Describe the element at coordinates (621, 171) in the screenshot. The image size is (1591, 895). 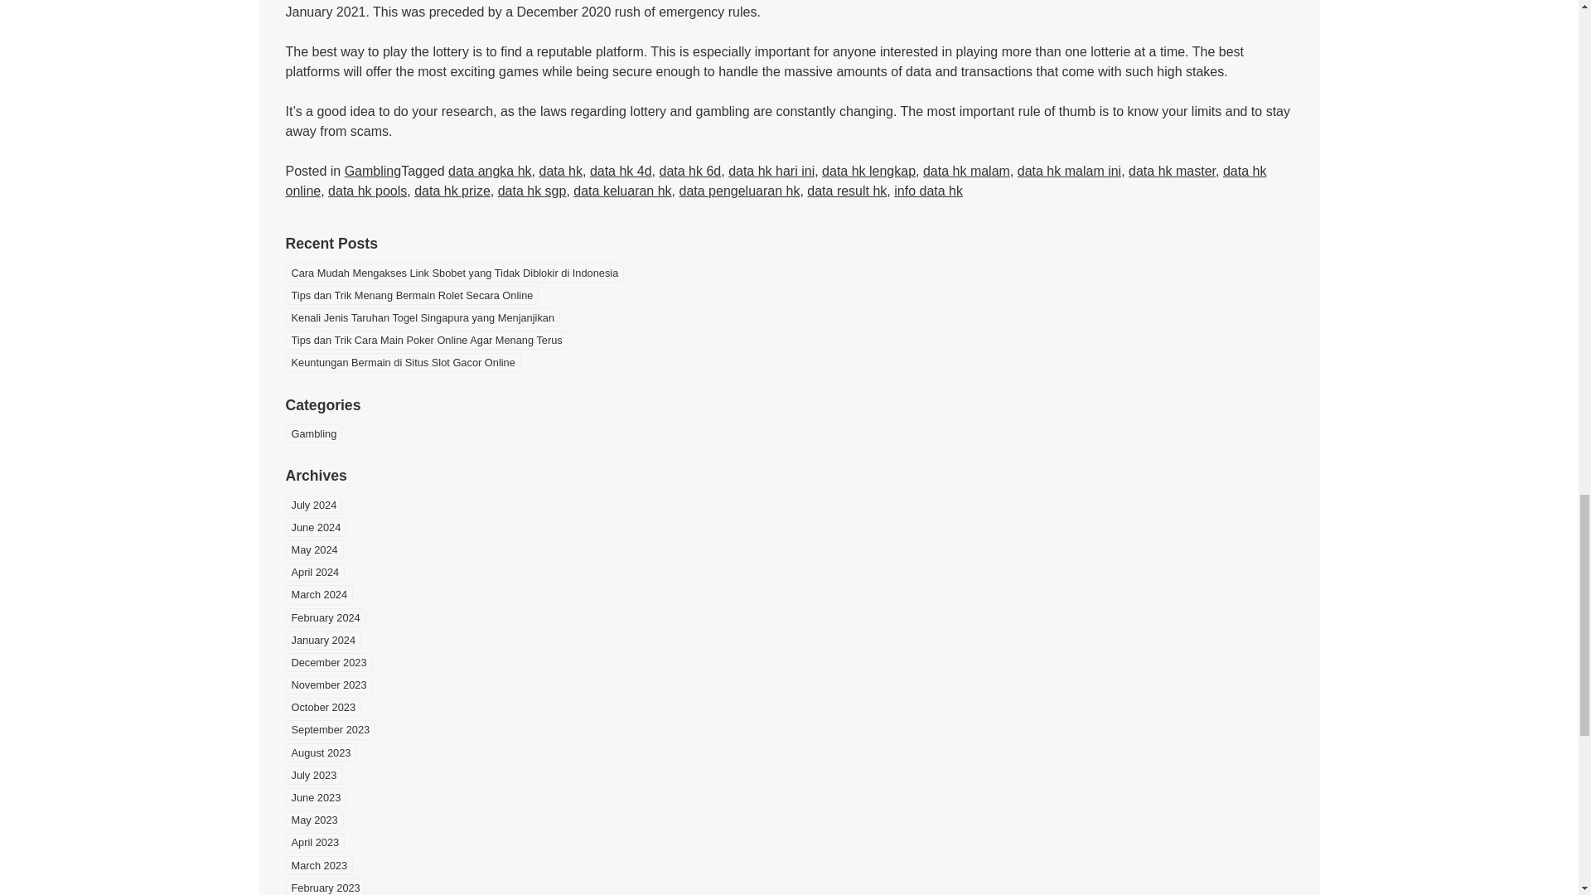
I see `data hk 4d` at that location.